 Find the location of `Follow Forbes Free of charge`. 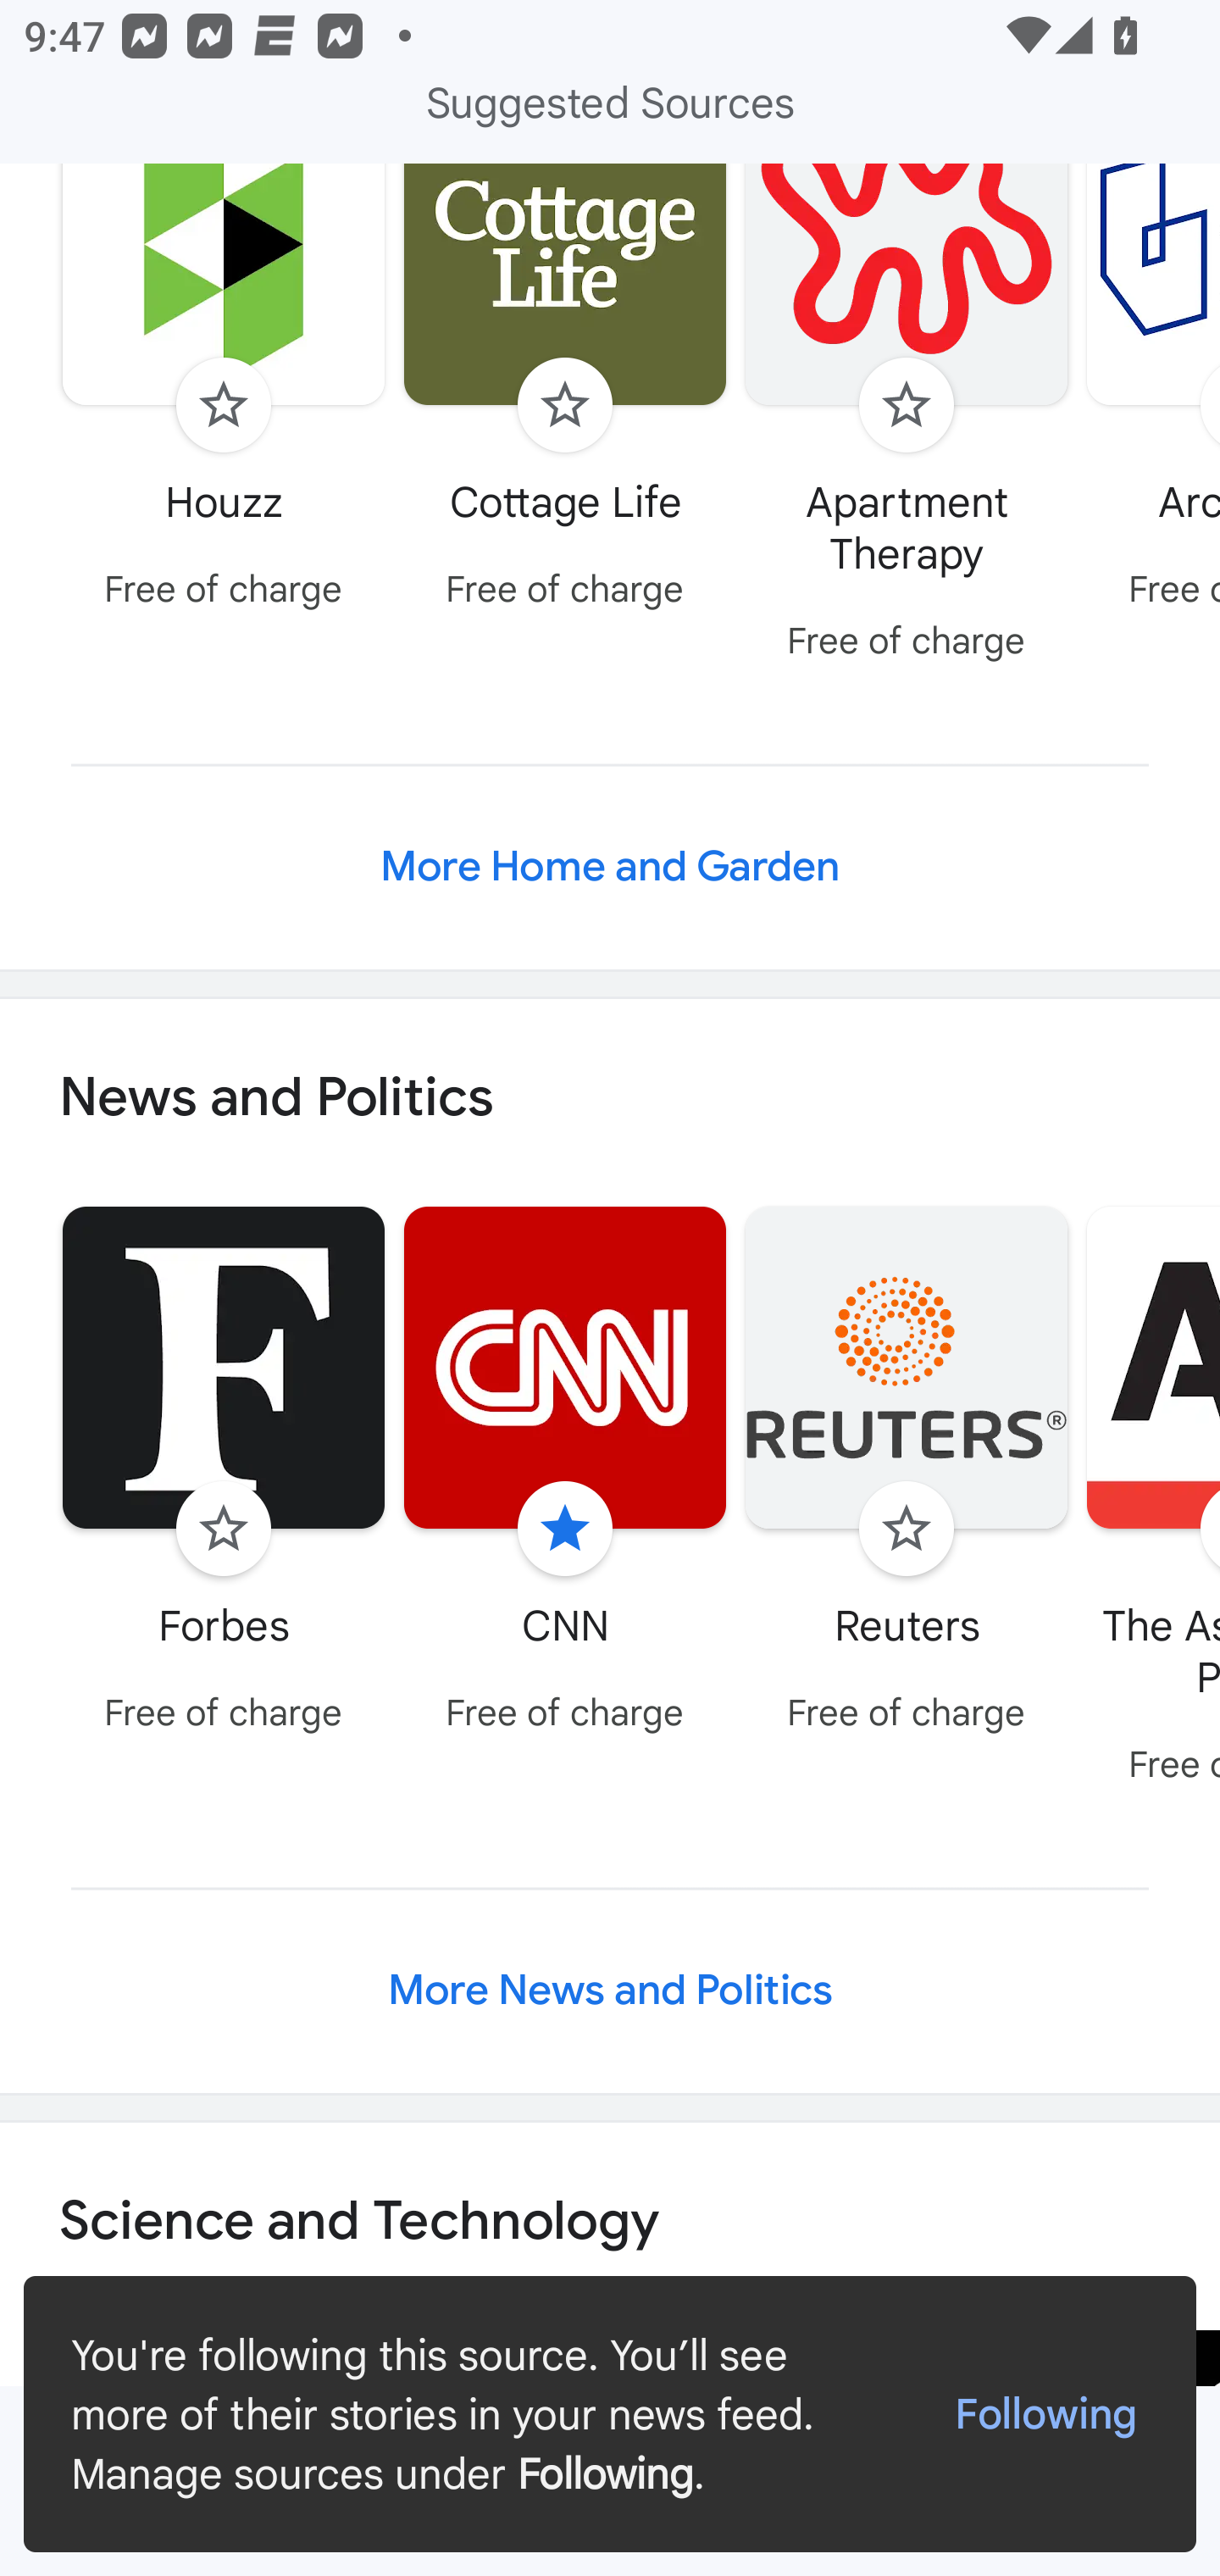

Follow Forbes Free of charge is located at coordinates (224, 1474).